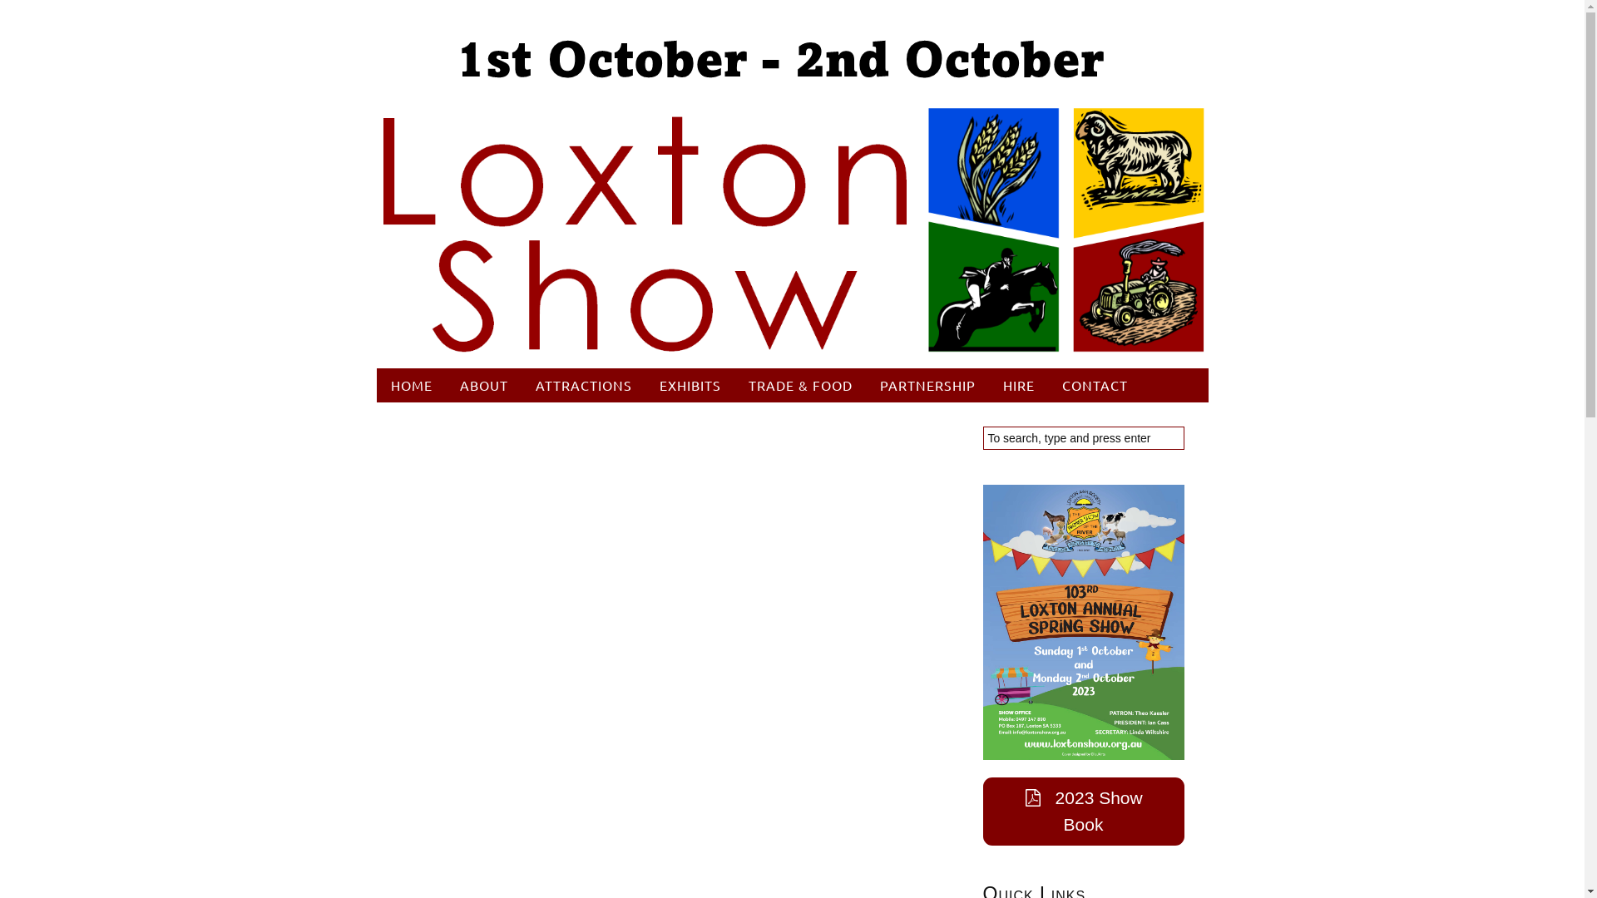 The height and width of the screenshot is (898, 1597). What do you see at coordinates (584, 386) in the screenshot?
I see `ATTRACTIONS` at bounding box center [584, 386].